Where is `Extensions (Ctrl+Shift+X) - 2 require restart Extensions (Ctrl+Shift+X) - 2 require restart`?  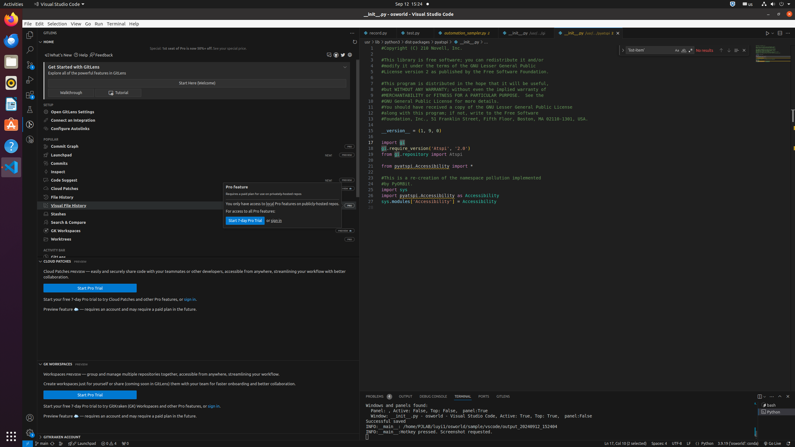
Extensions (Ctrl+Shift+X) - 2 require restart Extensions (Ctrl+Shift+X) - 2 require restart is located at coordinates (30, 95).